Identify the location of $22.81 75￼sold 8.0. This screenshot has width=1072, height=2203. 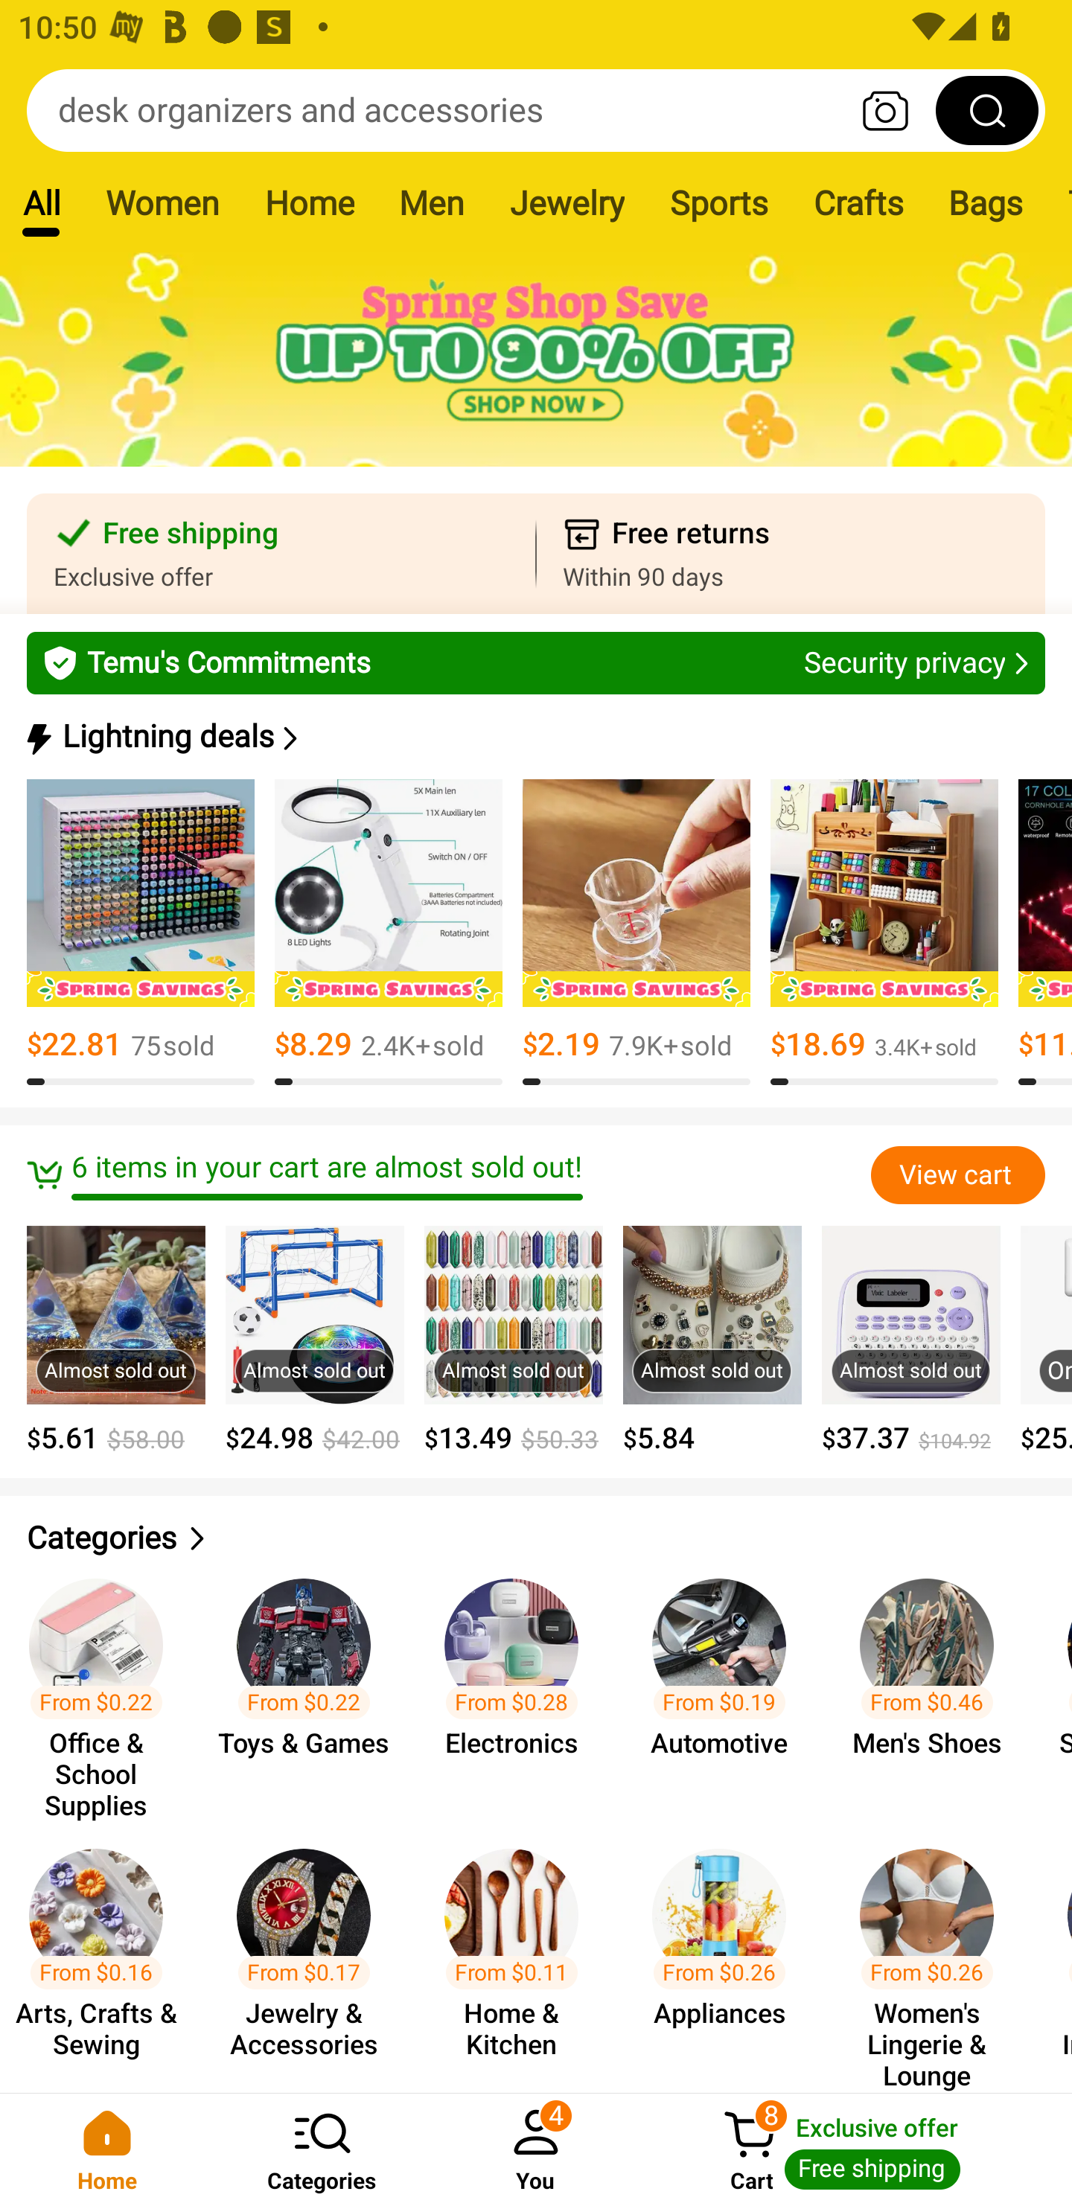
(141, 933).